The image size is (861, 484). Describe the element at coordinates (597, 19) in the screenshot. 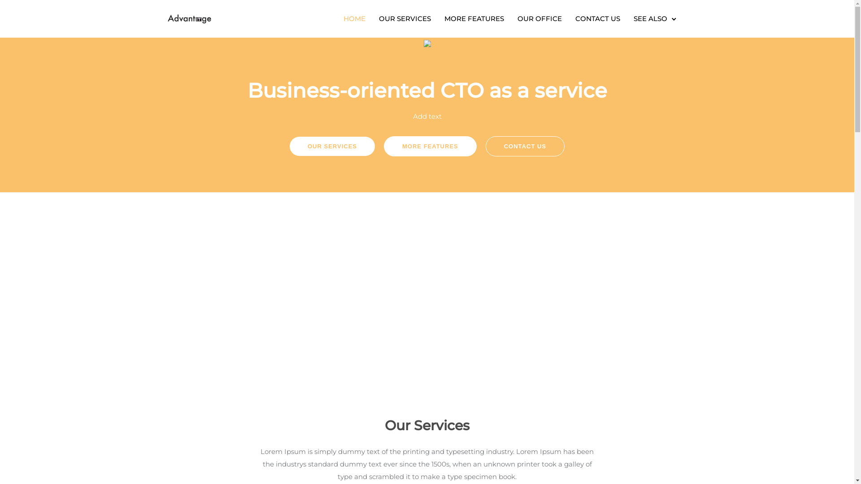

I see `CONTACT US` at that location.